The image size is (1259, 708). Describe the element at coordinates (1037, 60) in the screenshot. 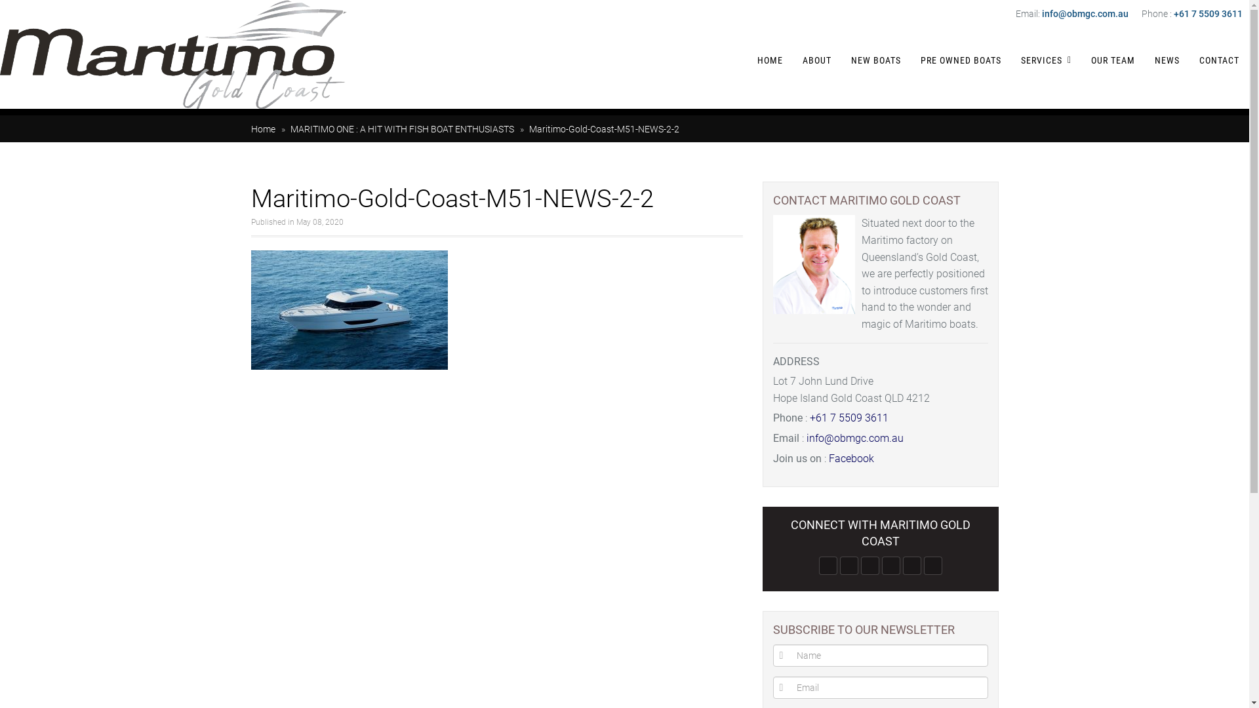

I see `SERVICES` at that location.